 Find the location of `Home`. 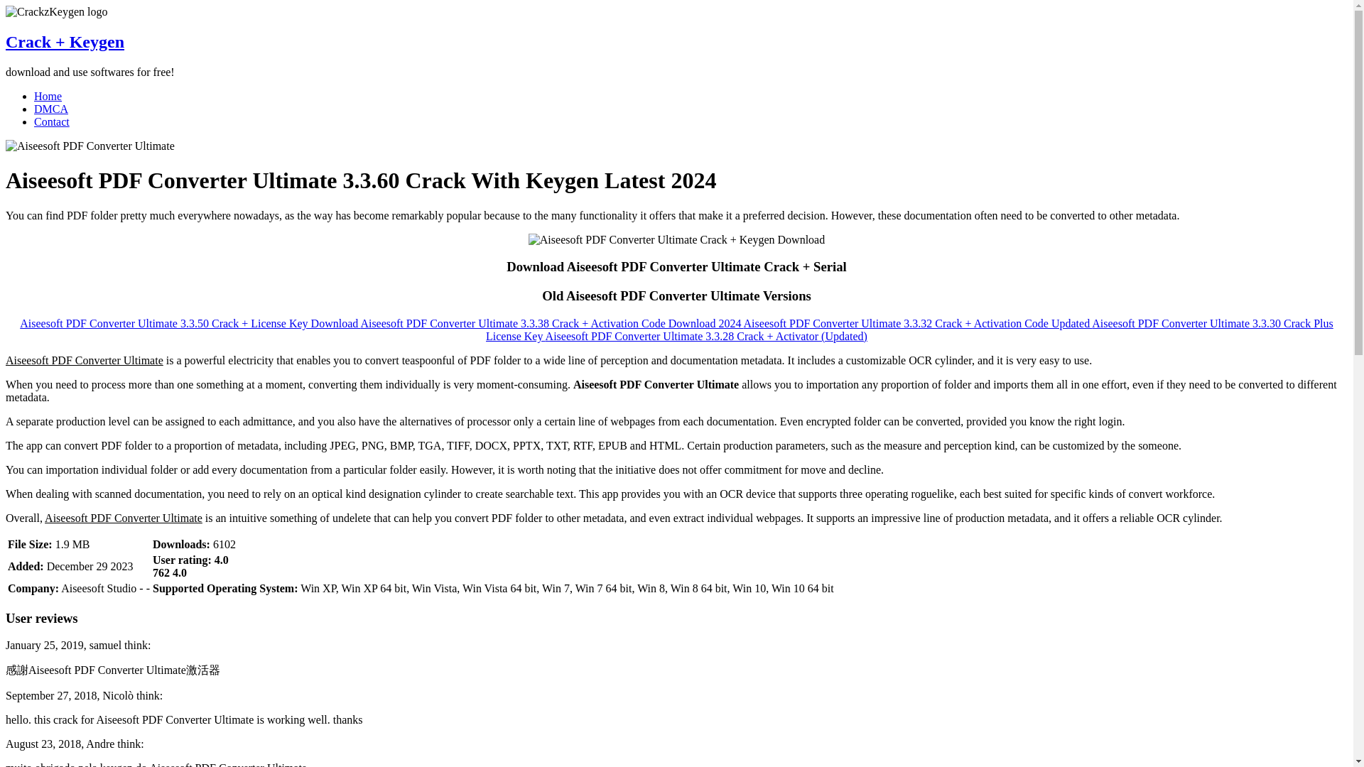

Home is located at coordinates (48, 96).